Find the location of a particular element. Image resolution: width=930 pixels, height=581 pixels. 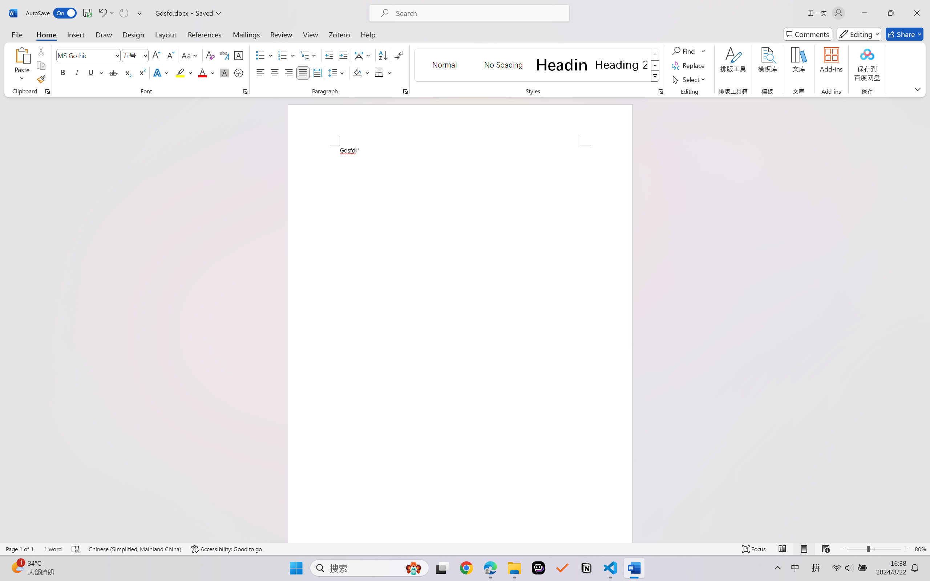

Class: MsoCommandBar is located at coordinates (465, 549).